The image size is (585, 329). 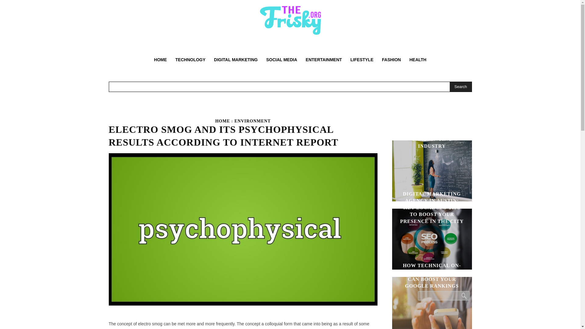 I want to click on TECHNOLOGY, so click(x=191, y=60).